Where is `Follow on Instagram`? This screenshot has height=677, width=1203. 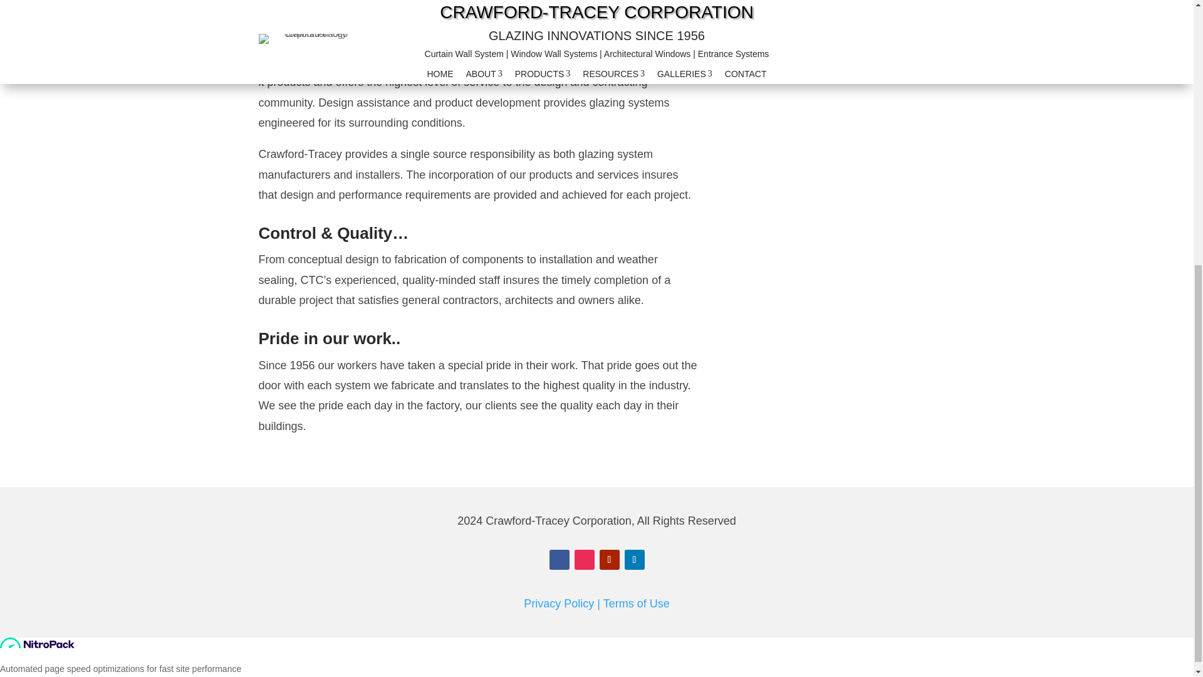
Follow on Instagram is located at coordinates (584, 559).